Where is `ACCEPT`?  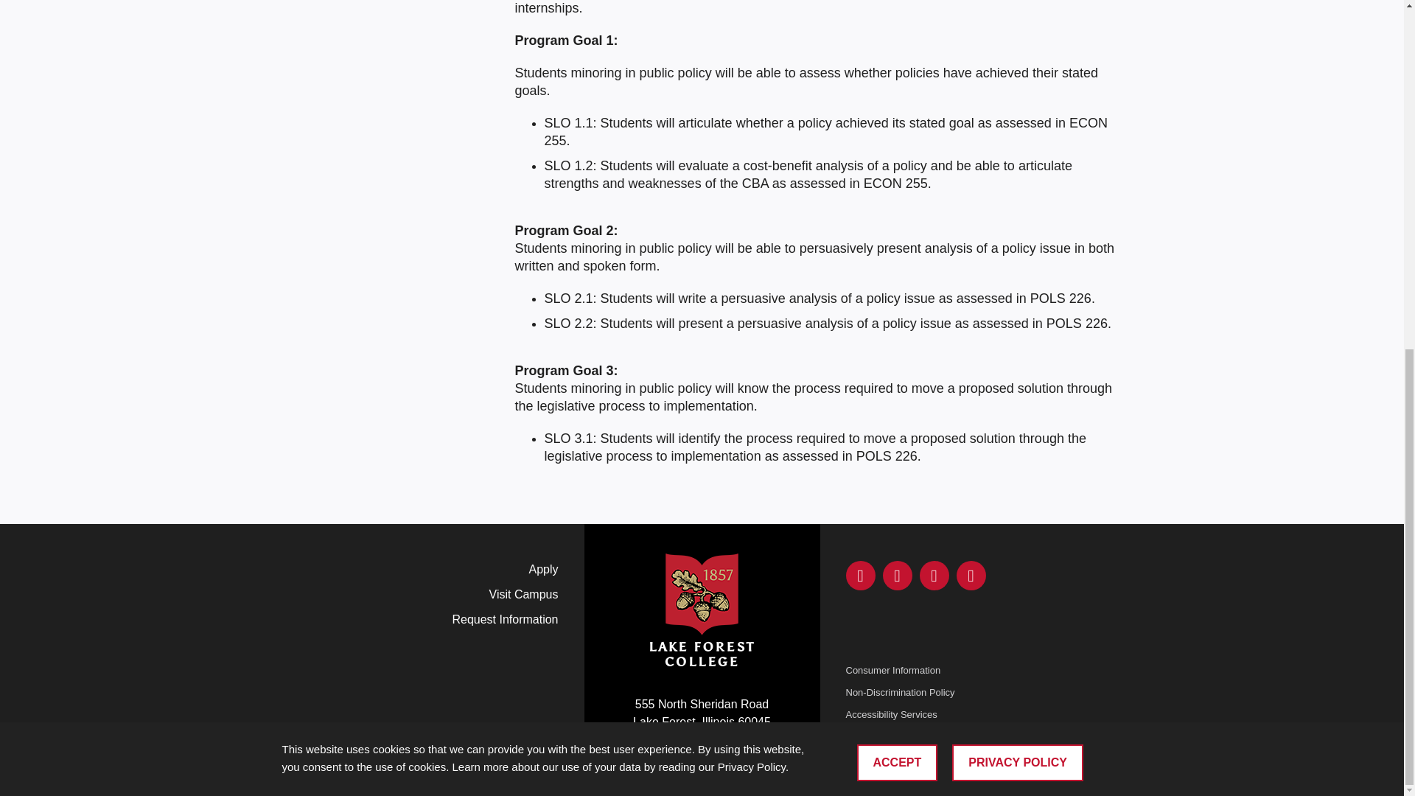 ACCEPT is located at coordinates (896, 144).